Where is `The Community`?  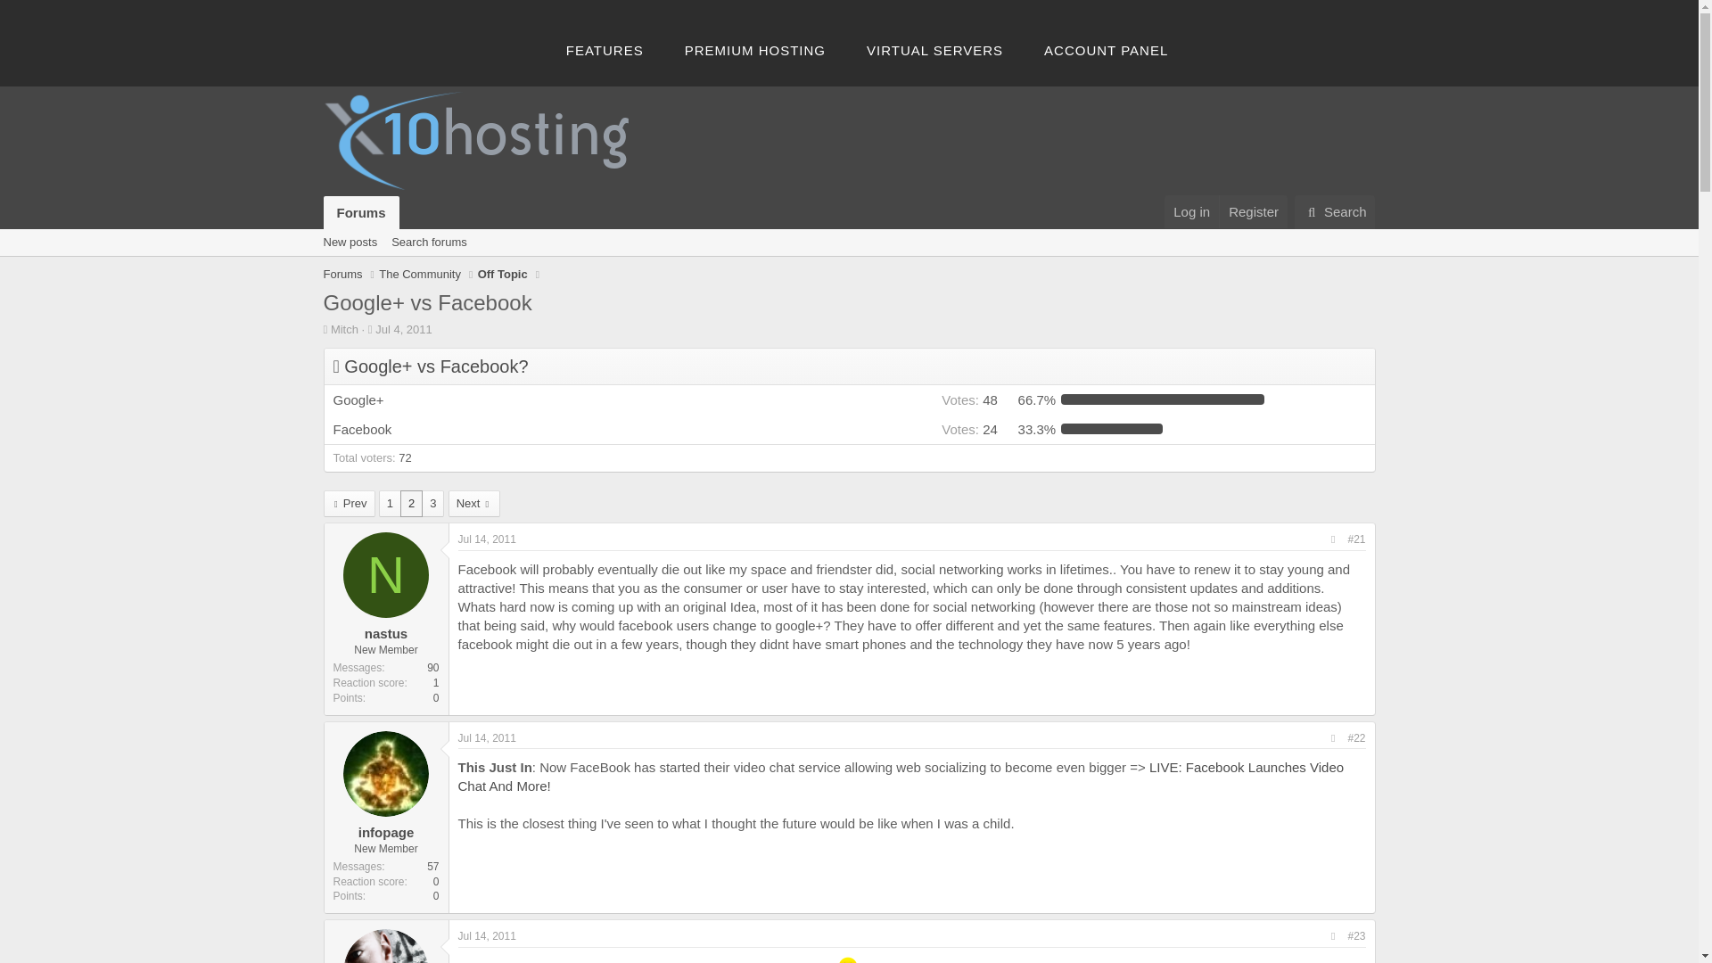 The Community is located at coordinates (419, 275).